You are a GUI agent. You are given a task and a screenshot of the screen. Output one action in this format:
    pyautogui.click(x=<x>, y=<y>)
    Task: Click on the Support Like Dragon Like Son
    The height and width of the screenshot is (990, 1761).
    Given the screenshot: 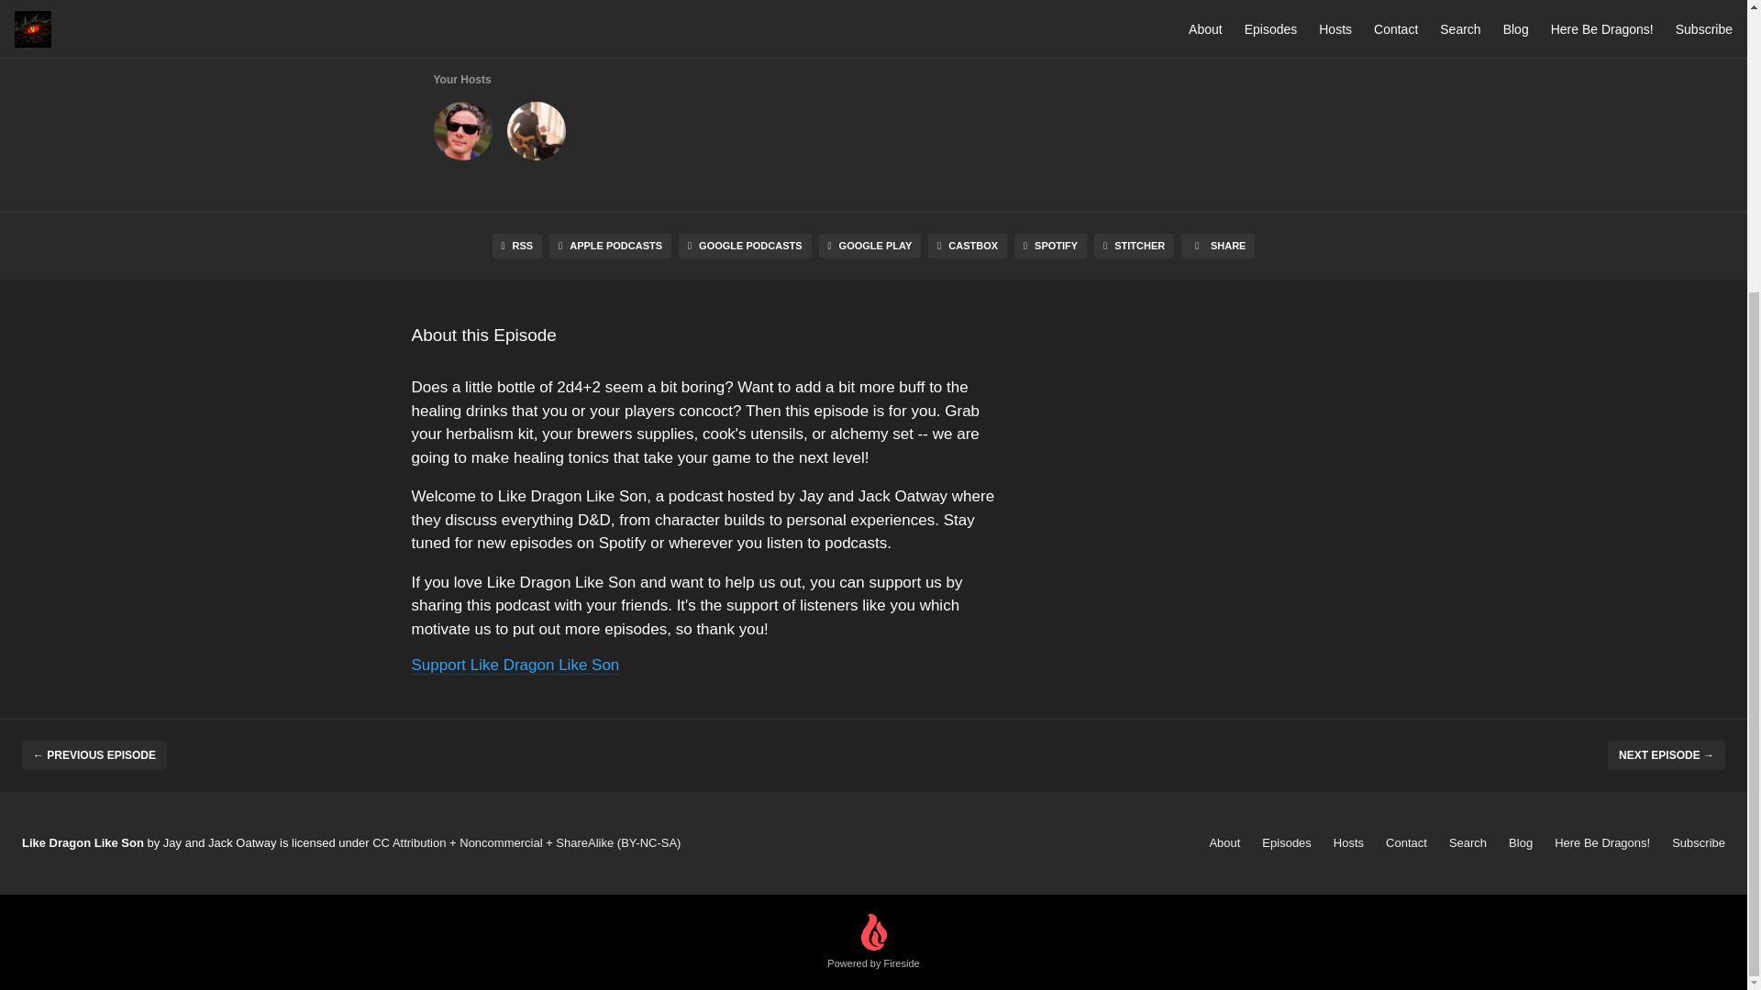 What is the action you would take?
    pyautogui.click(x=515, y=665)
    